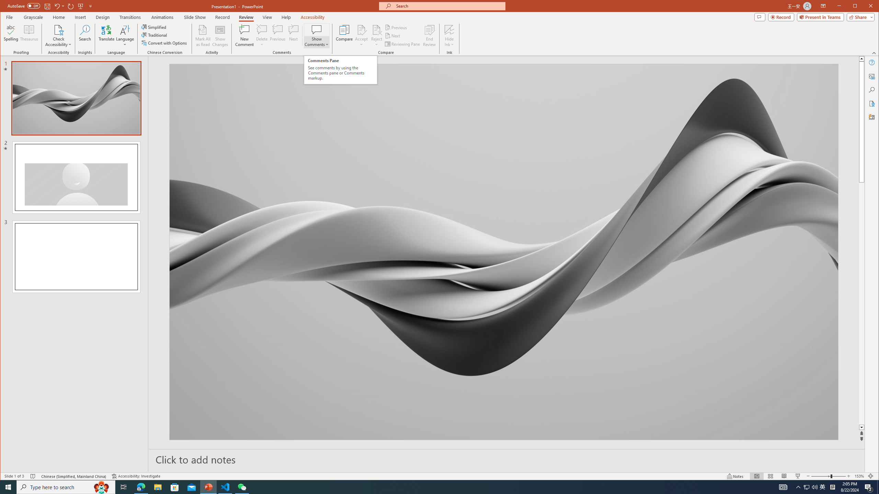 The width and height of the screenshot is (879, 494). Describe the element at coordinates (869, 487) in the screenshot. I see `Action Center, 2 new notifications` at that location.